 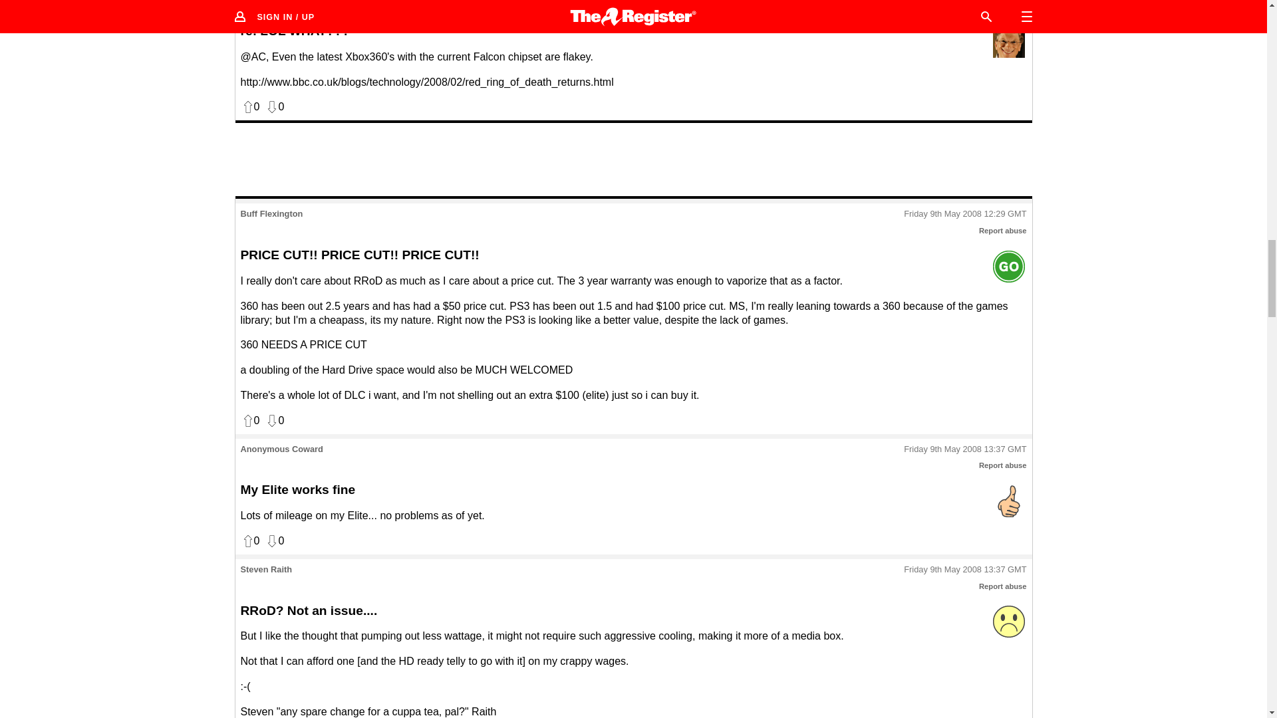 I want to click on Report abuse, so click(x=1003, y=7).